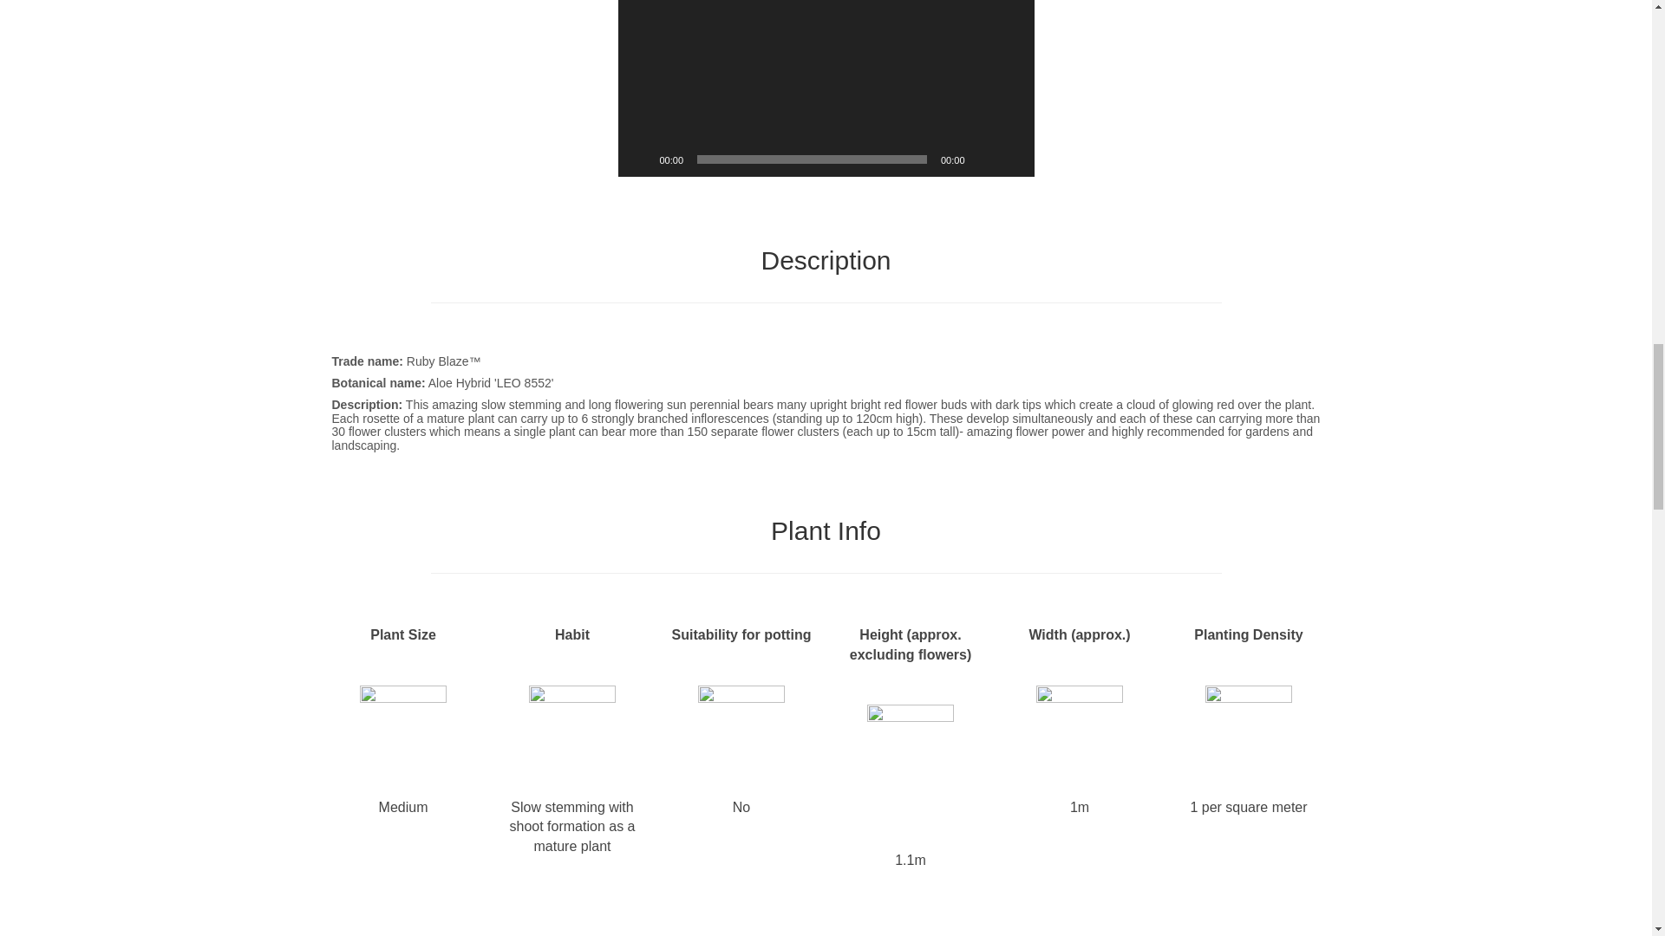 This screenshot has width=1665, height=936. I want to click on Medium Size, so click(402, 728).